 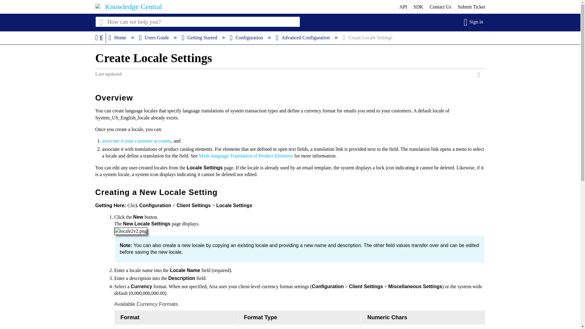 I want to click on SDK, so click(x=418, y=7).